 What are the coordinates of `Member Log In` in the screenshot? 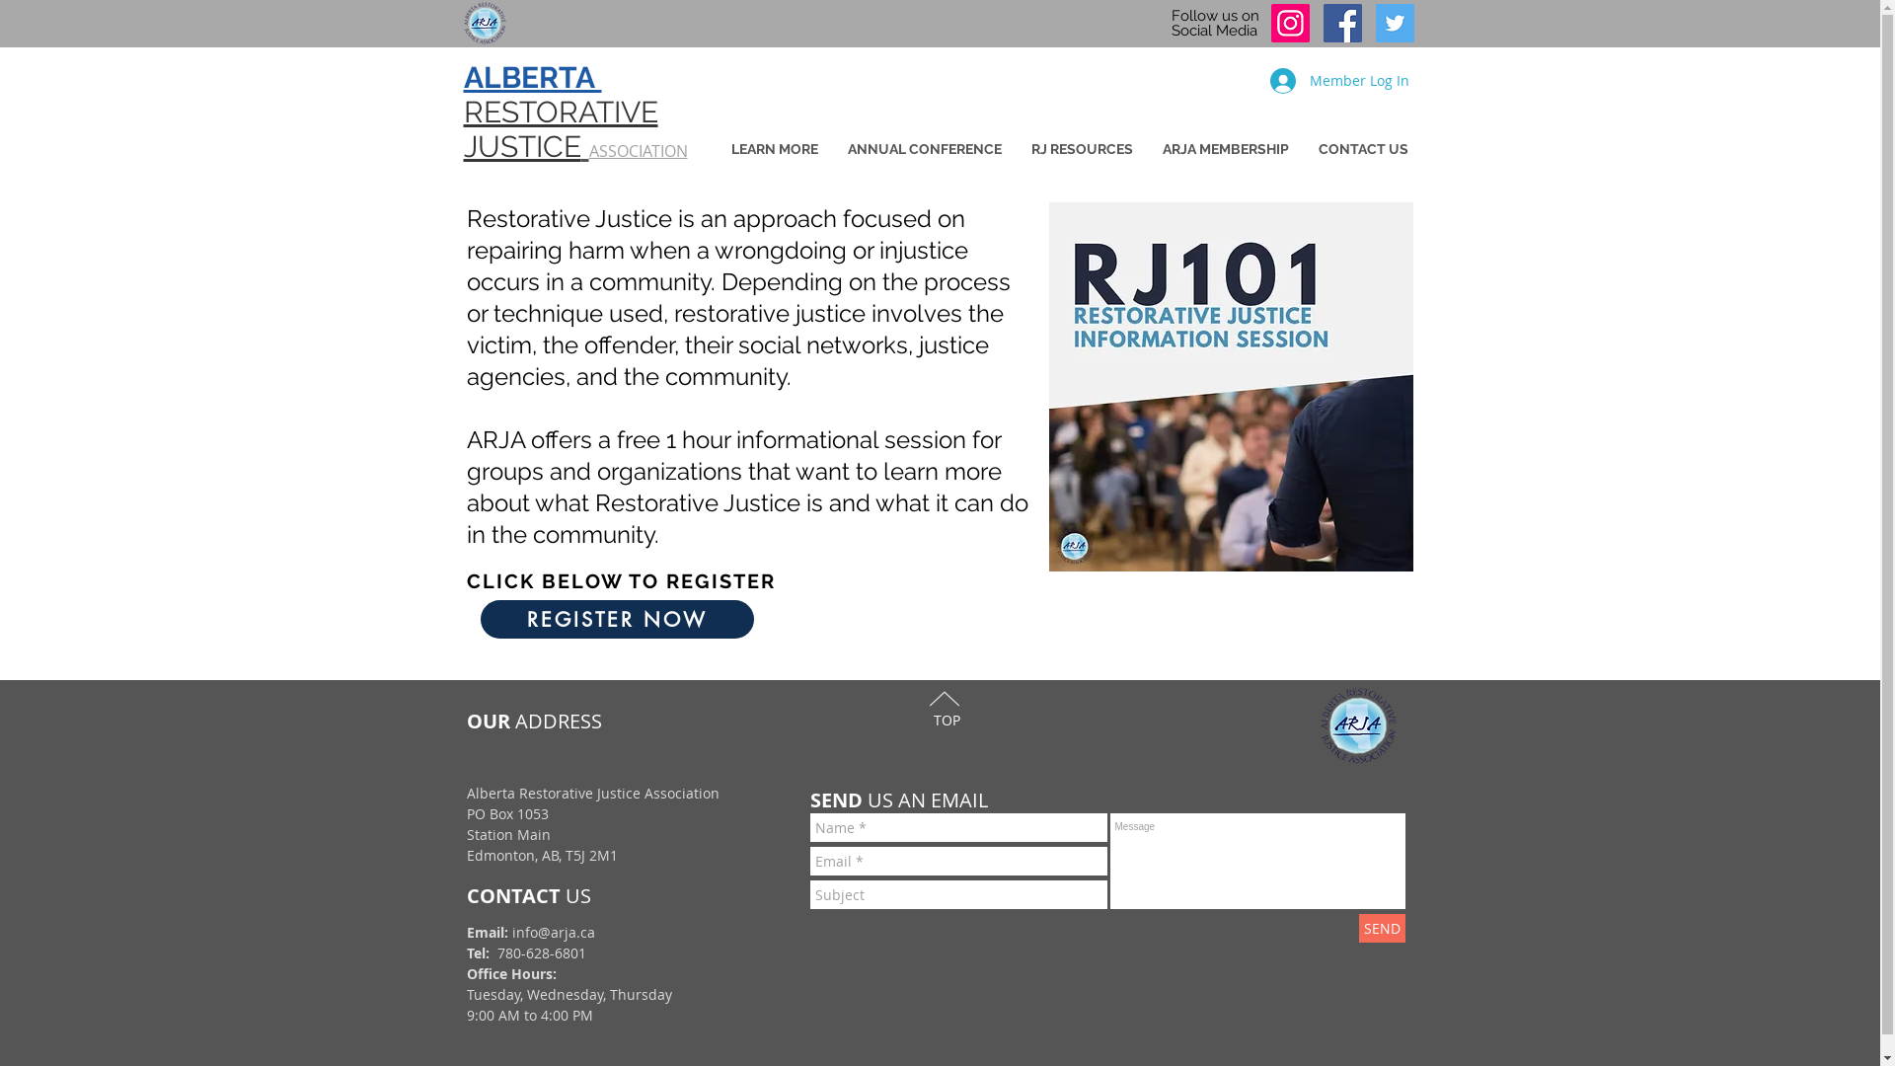 It's located at (1338, 81).